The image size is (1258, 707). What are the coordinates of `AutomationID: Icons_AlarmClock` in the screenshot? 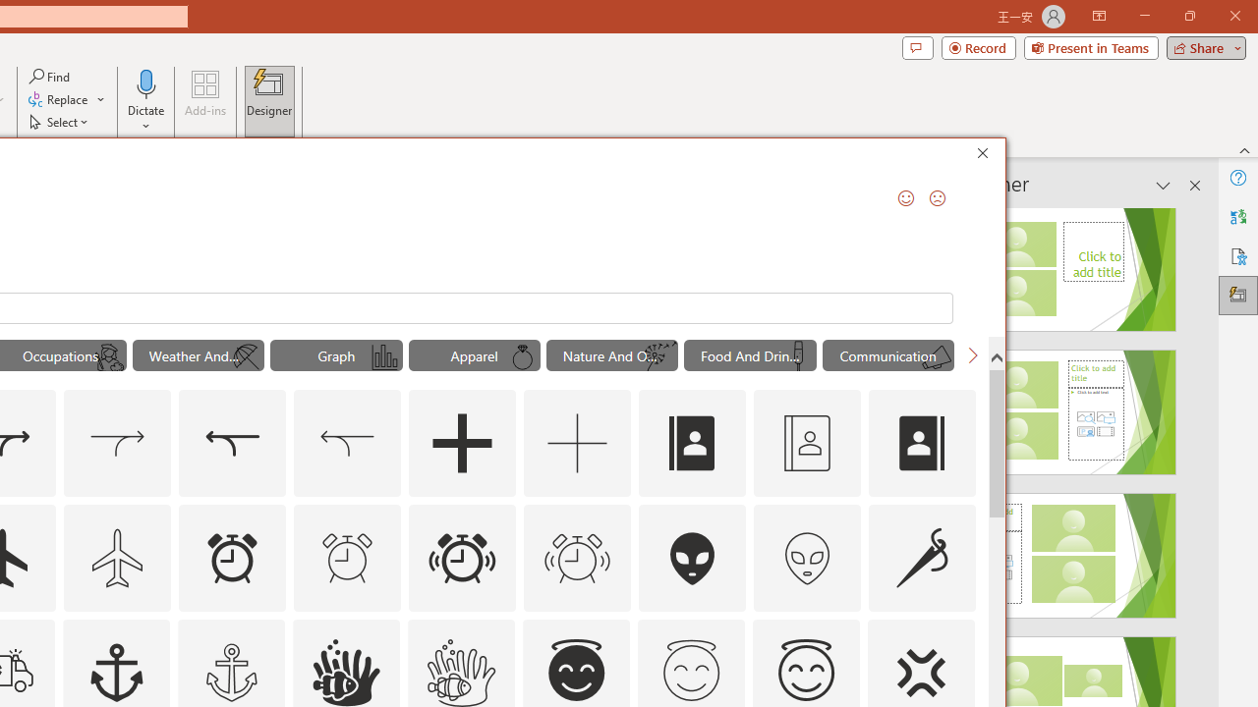 It's located at (232, 558).